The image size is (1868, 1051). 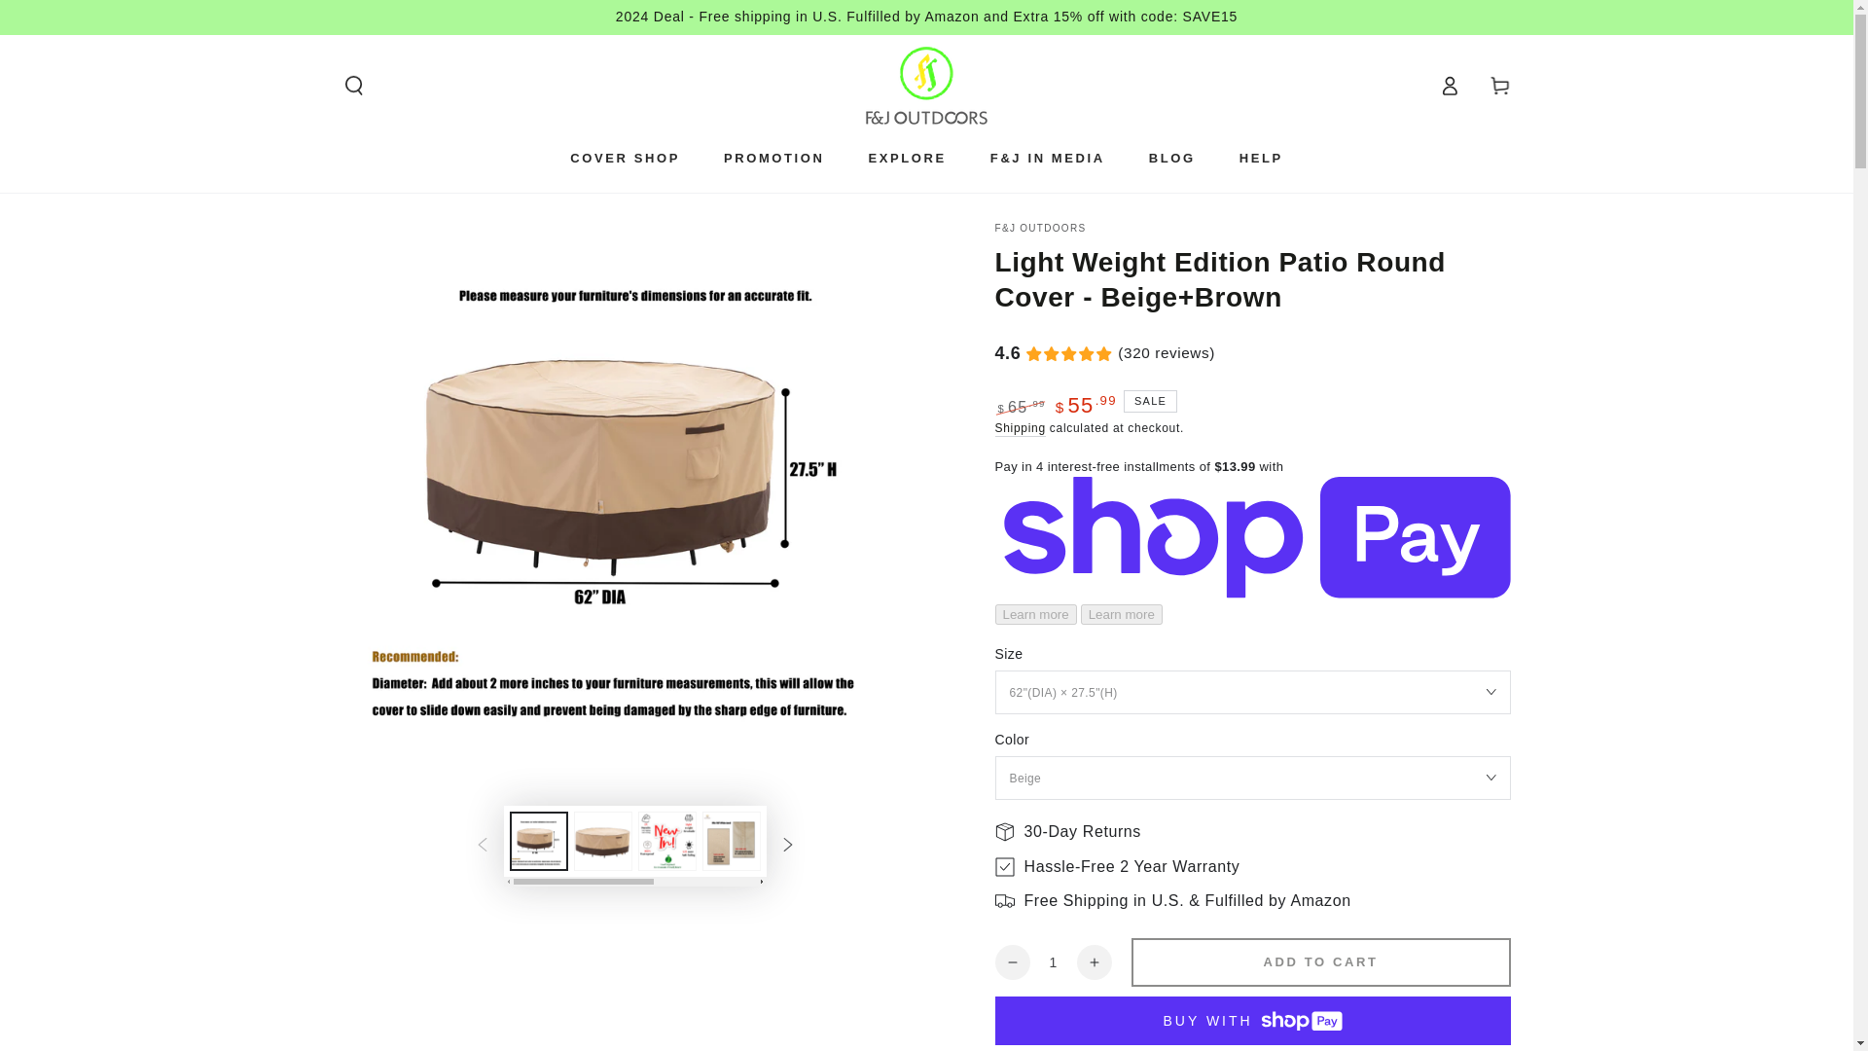 I want to click on 1, so click(x=1052, y=961).